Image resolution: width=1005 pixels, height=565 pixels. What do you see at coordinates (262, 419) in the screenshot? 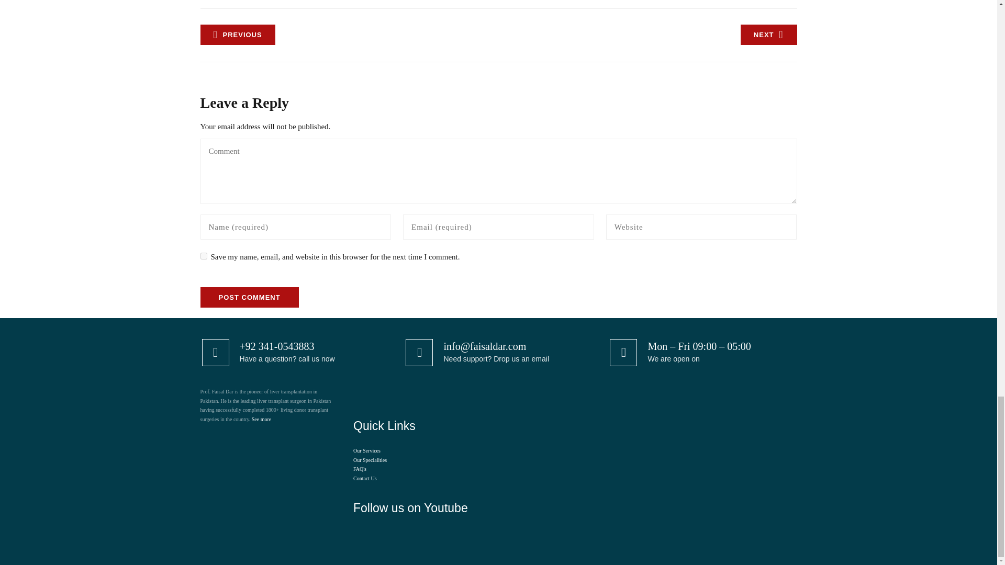
I see `See more` at bounding box center [262, 419].